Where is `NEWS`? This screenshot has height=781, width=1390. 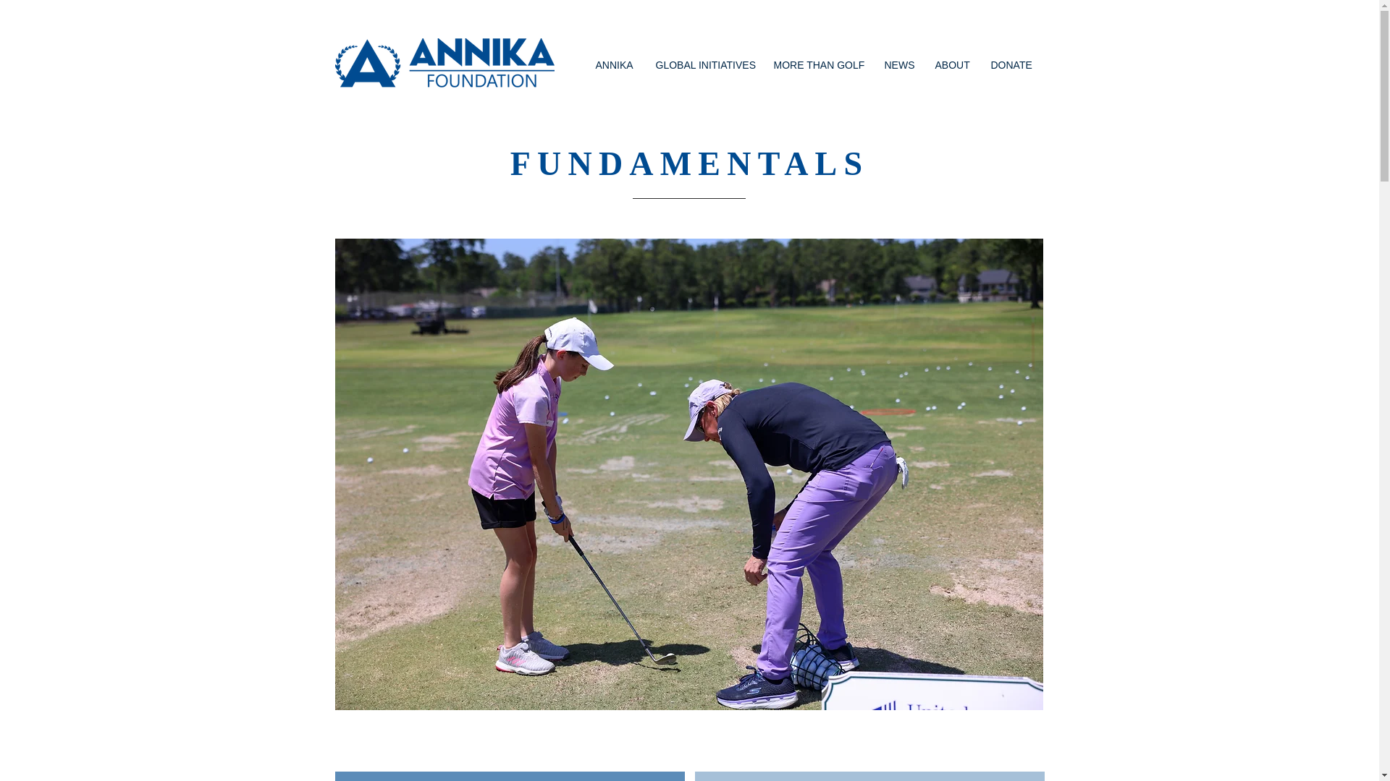 NEWS is located at coordinates (898, 65).